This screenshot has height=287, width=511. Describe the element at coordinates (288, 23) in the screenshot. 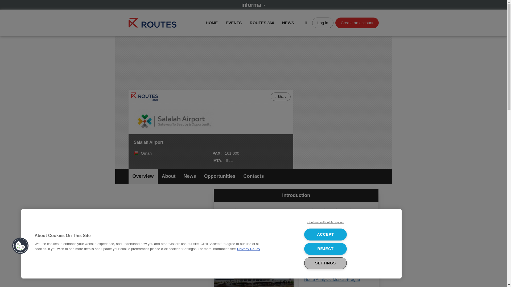

I see `NEWS` at that location.